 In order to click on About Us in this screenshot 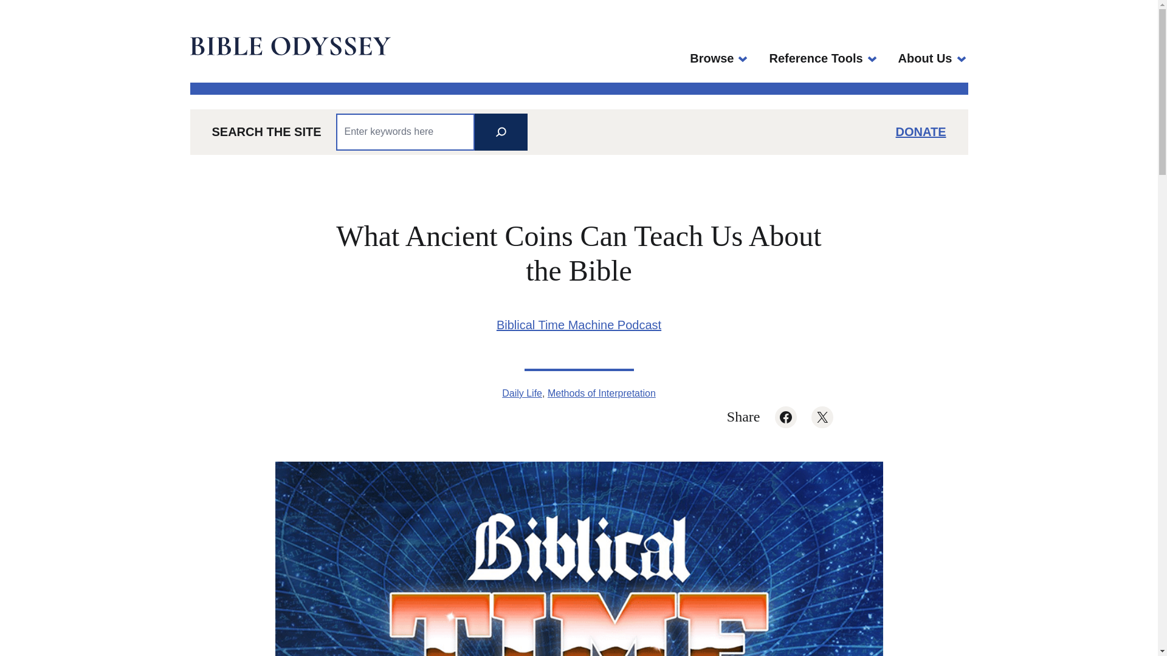, I will do `click(925, 58)`.